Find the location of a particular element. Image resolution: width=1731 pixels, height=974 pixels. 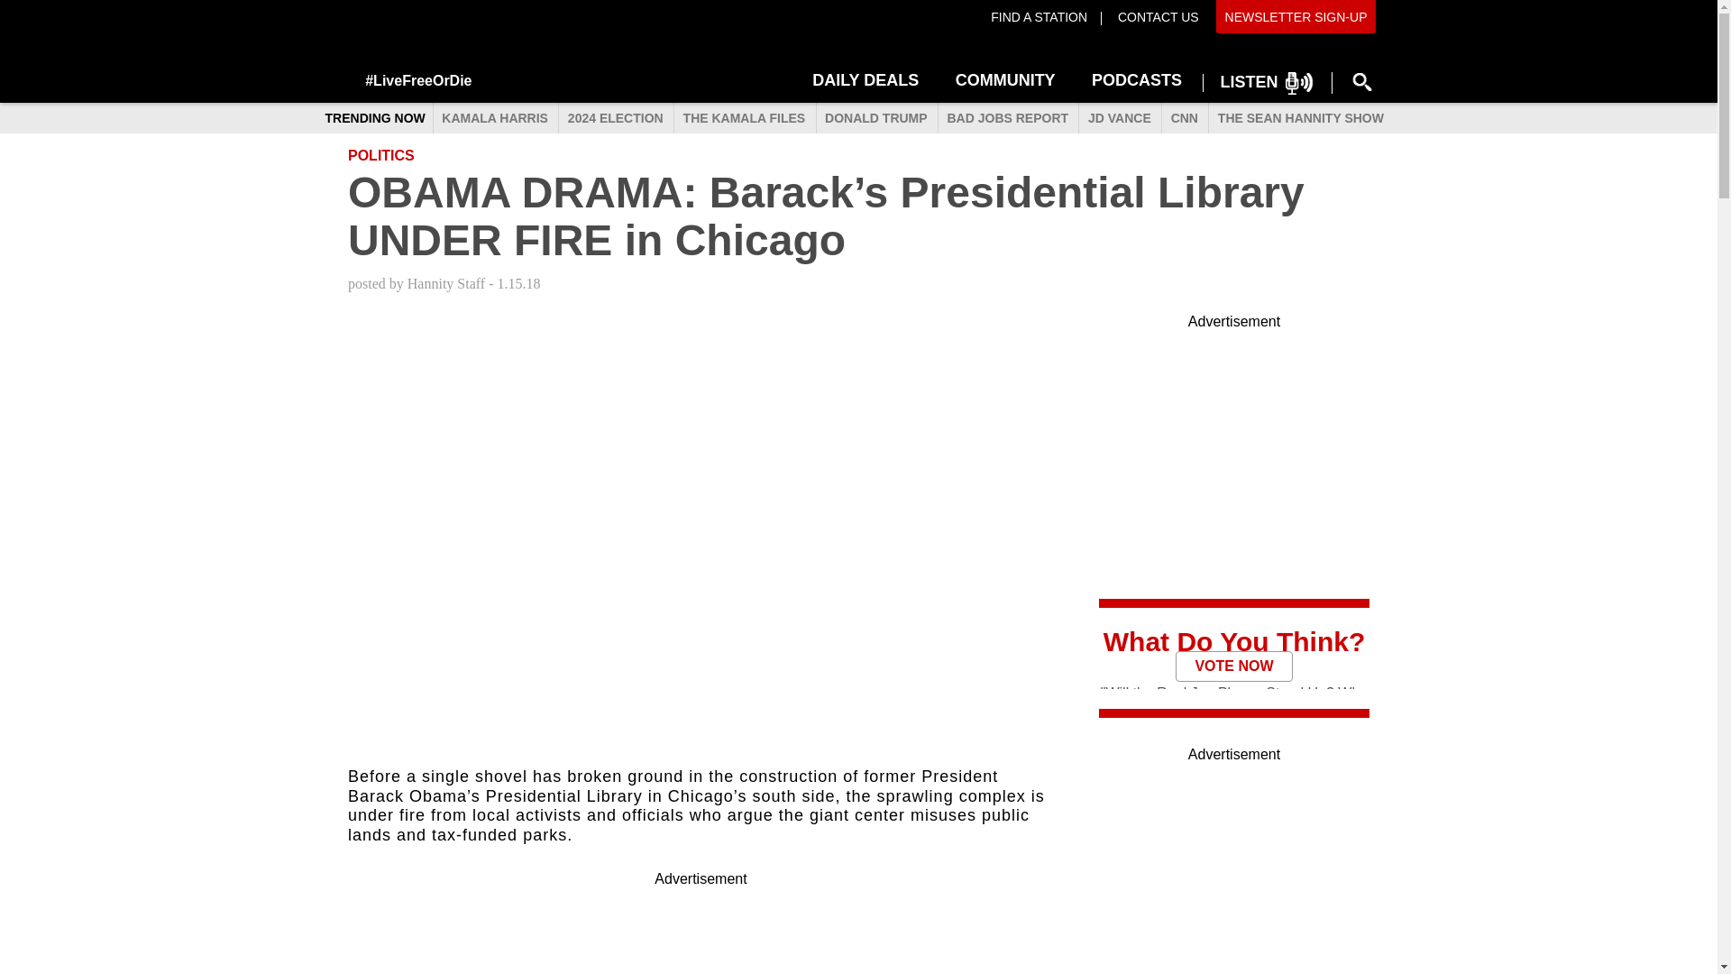

KAMALA HARRIS is located at coordinates (495, 119).